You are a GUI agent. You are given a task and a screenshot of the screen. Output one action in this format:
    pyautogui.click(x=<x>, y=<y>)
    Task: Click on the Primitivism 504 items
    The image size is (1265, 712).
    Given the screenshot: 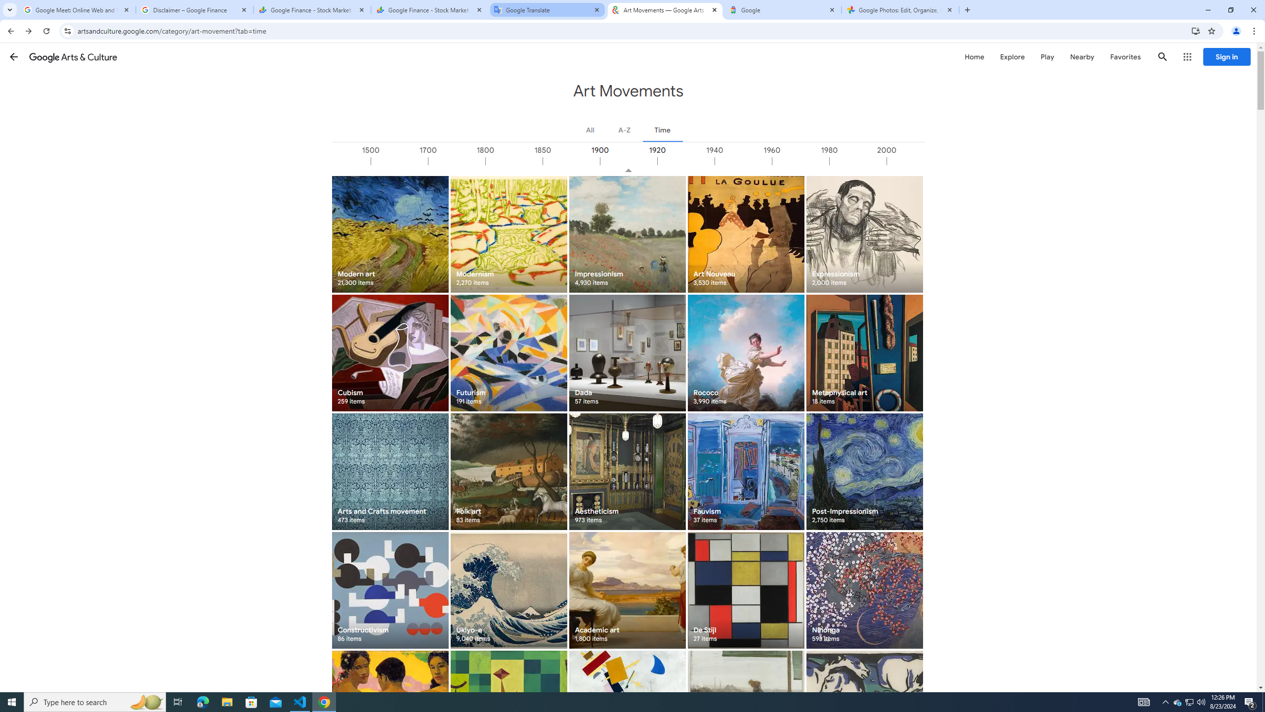 What is the action you would take?
    pyautogui.click(x=390, y=709)
    